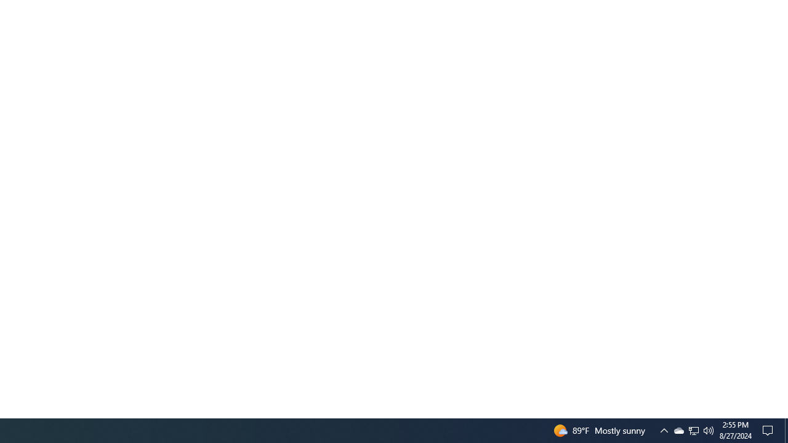 The image size is (788, 443). Describe the element at coordinates (678, 431) in the screenshot. I see `Show desktop` at that location.